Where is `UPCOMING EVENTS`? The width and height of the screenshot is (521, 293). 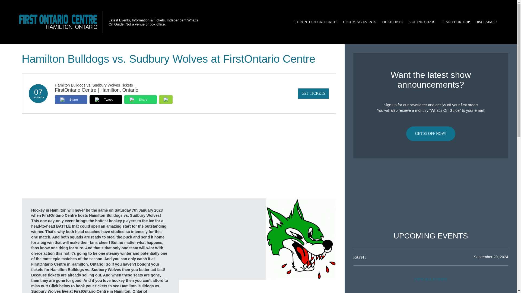
UPCOMING EVENTS is located at coordinates (359, 22).